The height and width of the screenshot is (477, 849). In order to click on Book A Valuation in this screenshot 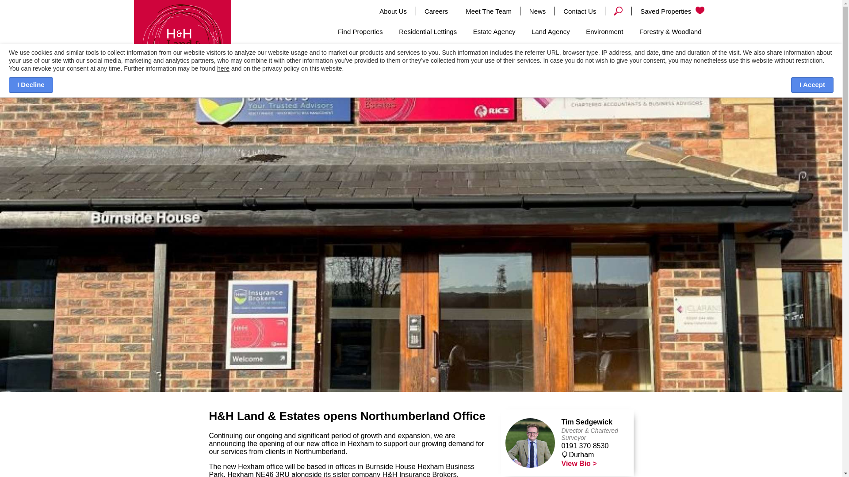, I will do `click(669, 64)`.